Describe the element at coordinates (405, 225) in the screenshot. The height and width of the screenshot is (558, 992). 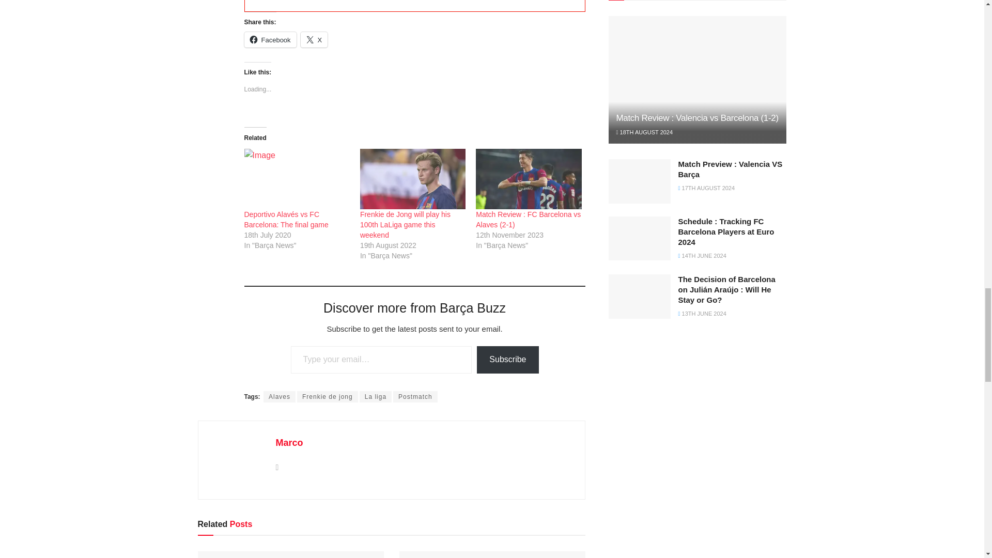
I see `Frenkie de Jong will play his 100th LaLiga game this weekend` at that location.